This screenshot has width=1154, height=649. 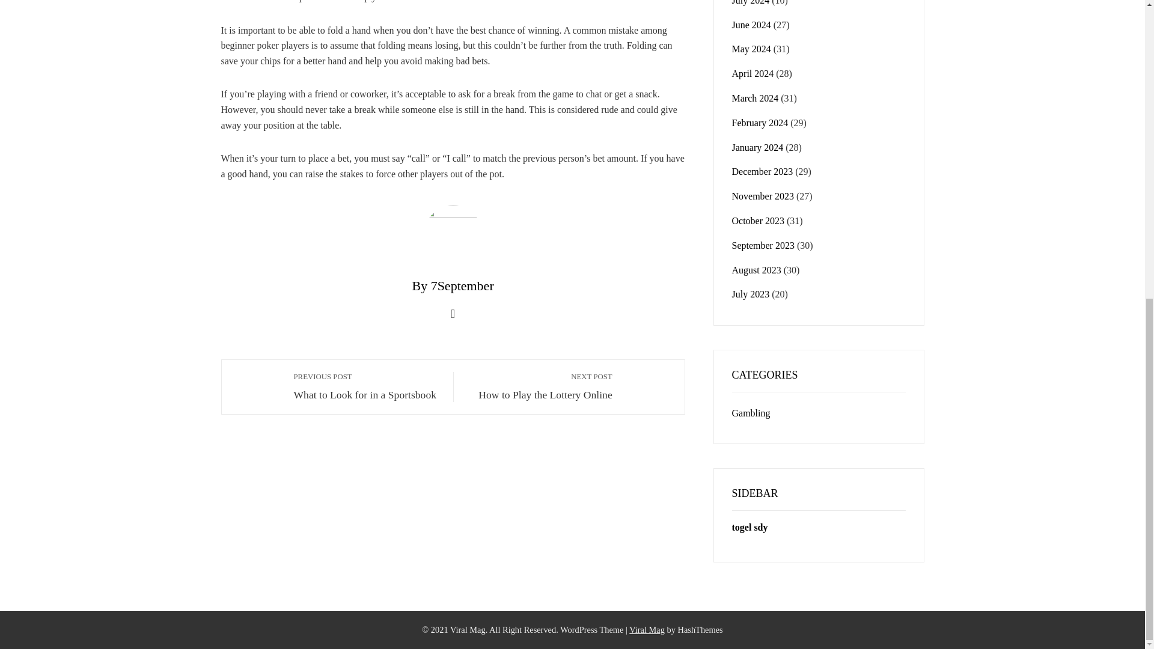 I want to click on April 2024, so click(x=753, y=73).